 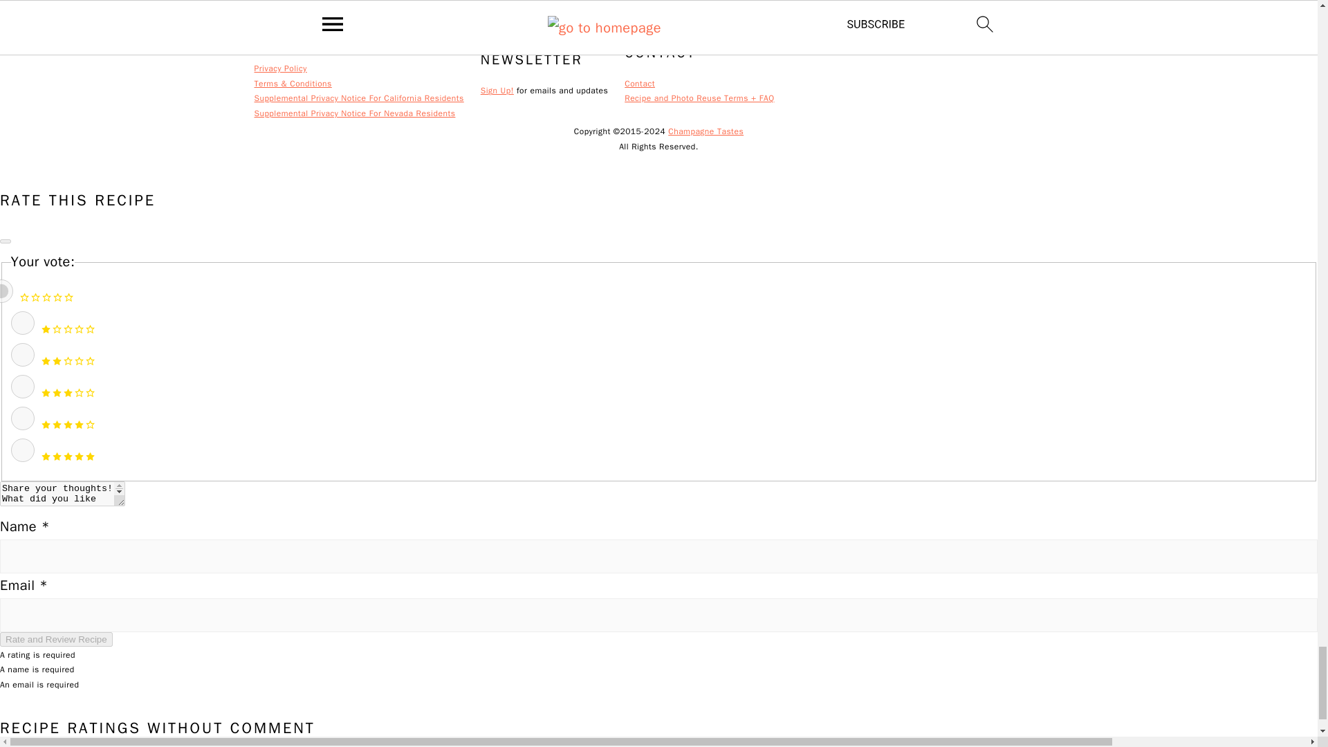 What do you see at coordinates (22, 354) in the screenshot?
I see `2` at bounding box center [22, 354].